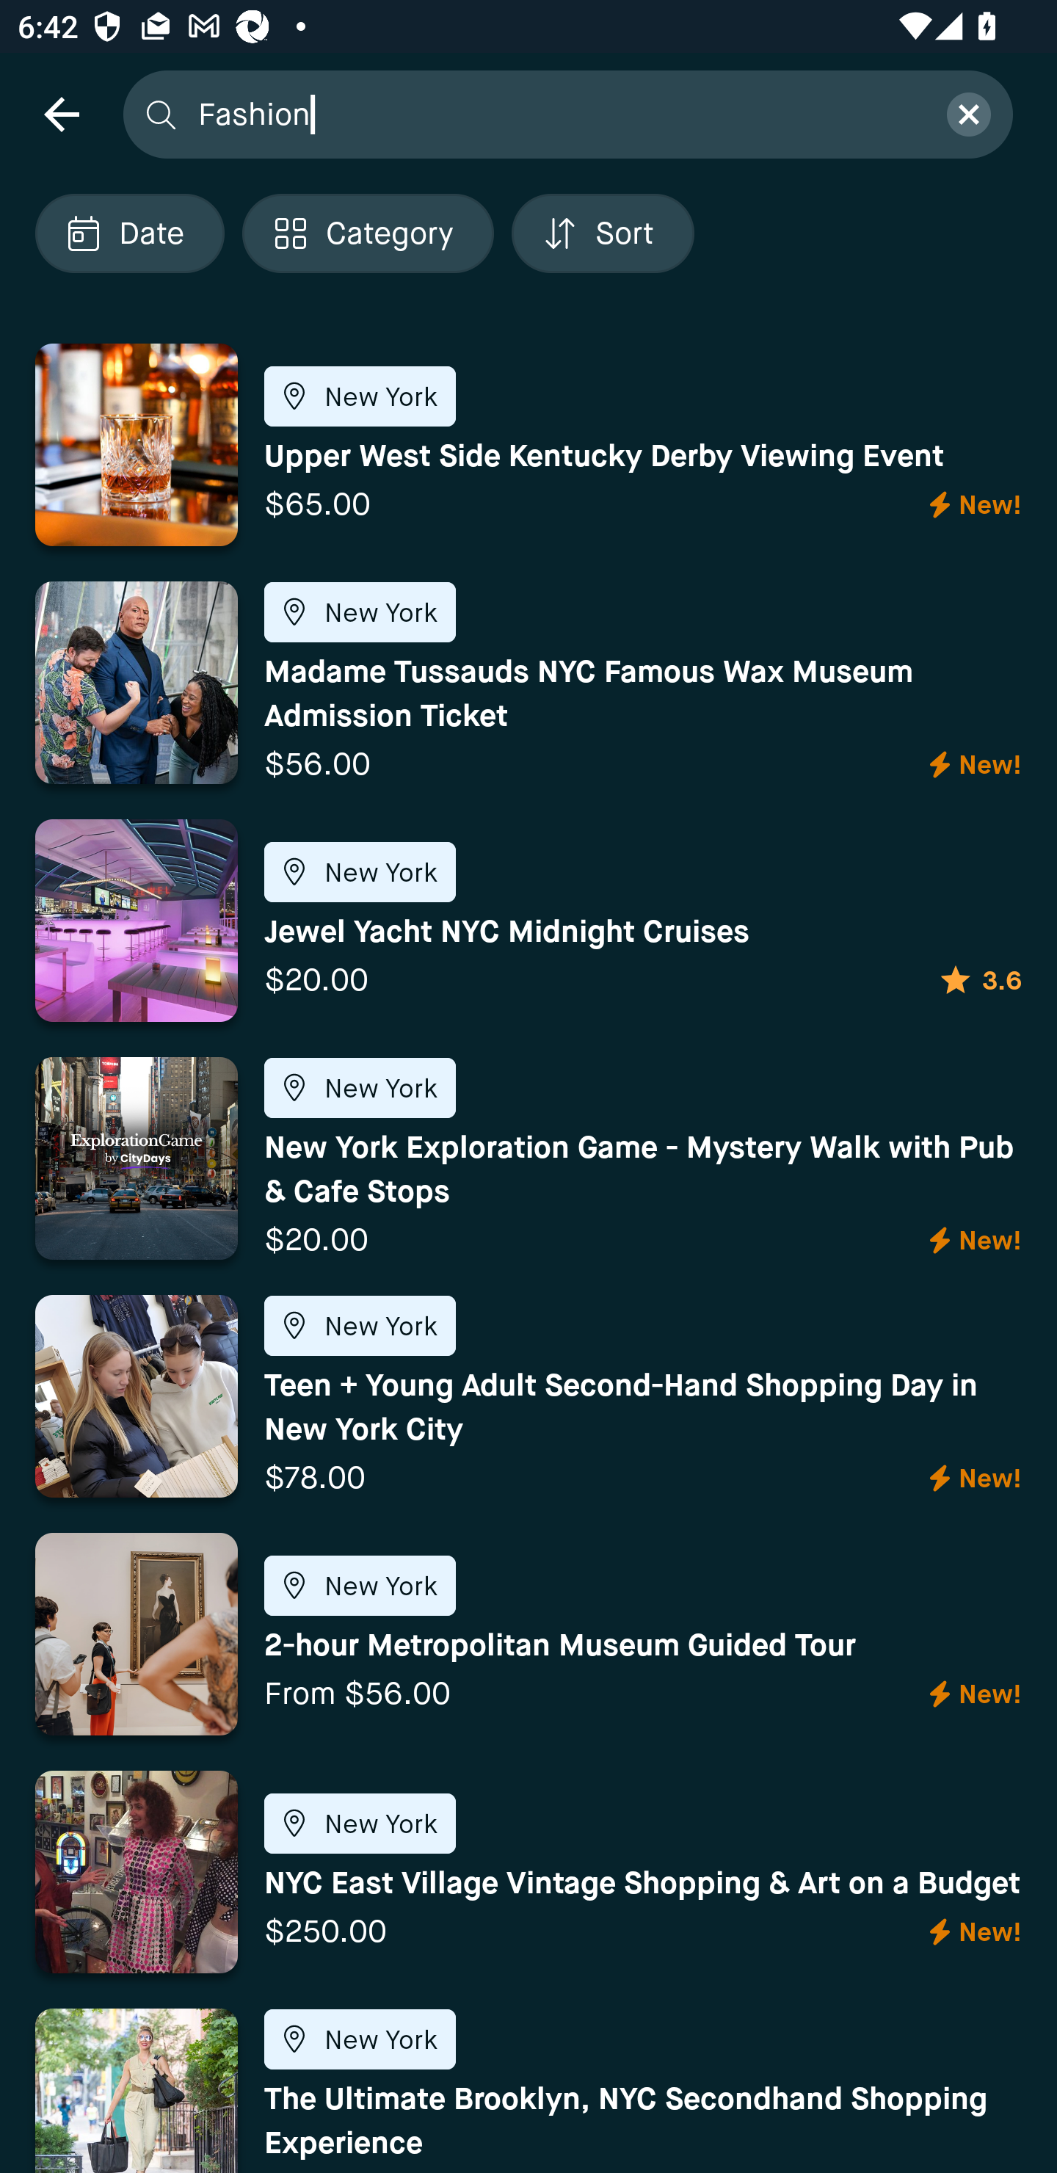 The height and width of the screenshot is (2173, 1057). Describe the element at coordinates (129, 233) in the screenshot. I see `Localized description Date` at that location.